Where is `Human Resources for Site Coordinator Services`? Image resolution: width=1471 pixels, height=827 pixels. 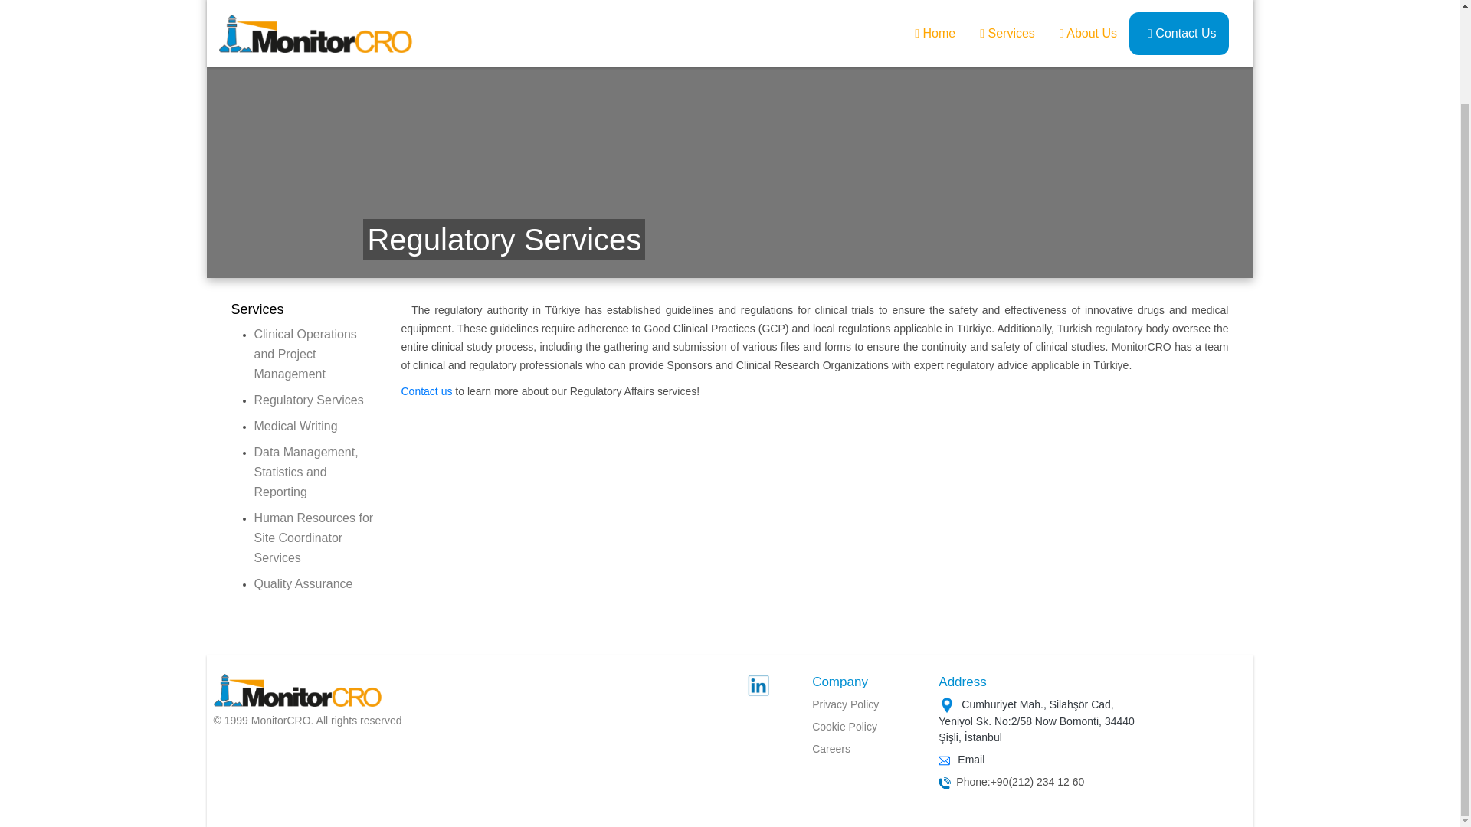 Human Resources for Site Coordinator Services is located at coordinates (314, 538).